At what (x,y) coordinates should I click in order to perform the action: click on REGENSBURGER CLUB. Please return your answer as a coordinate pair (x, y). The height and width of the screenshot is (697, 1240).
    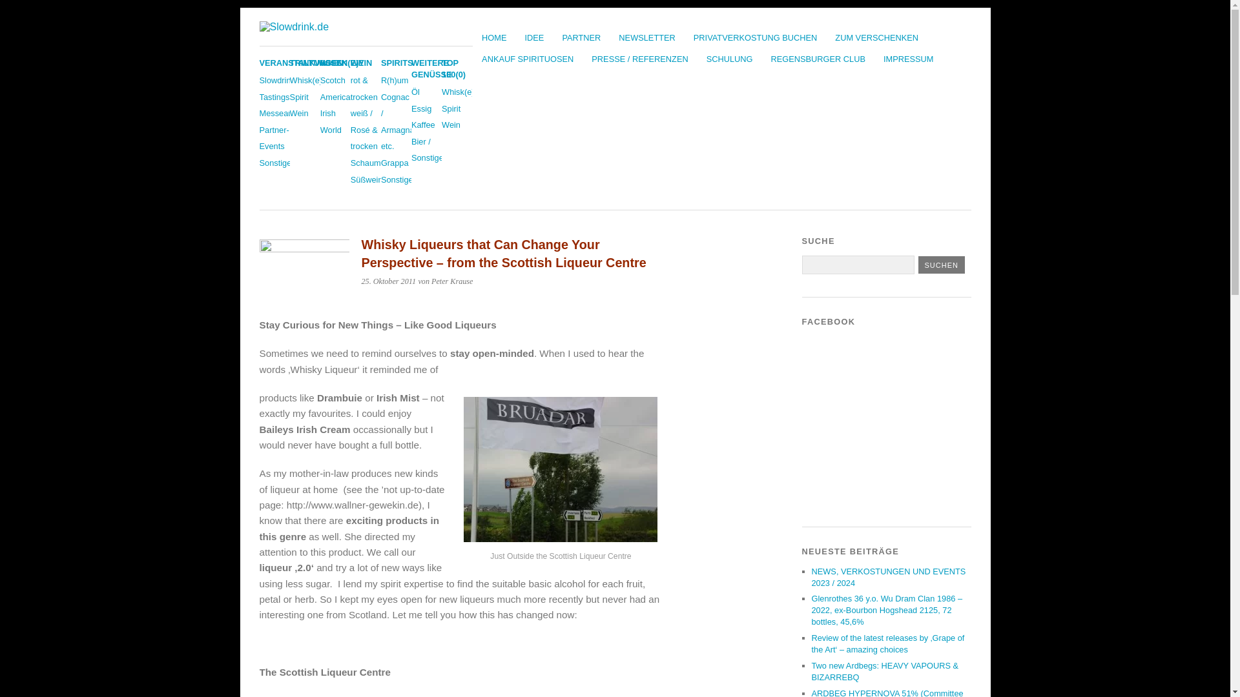
    Looking at the image, I should click on (818, 59).